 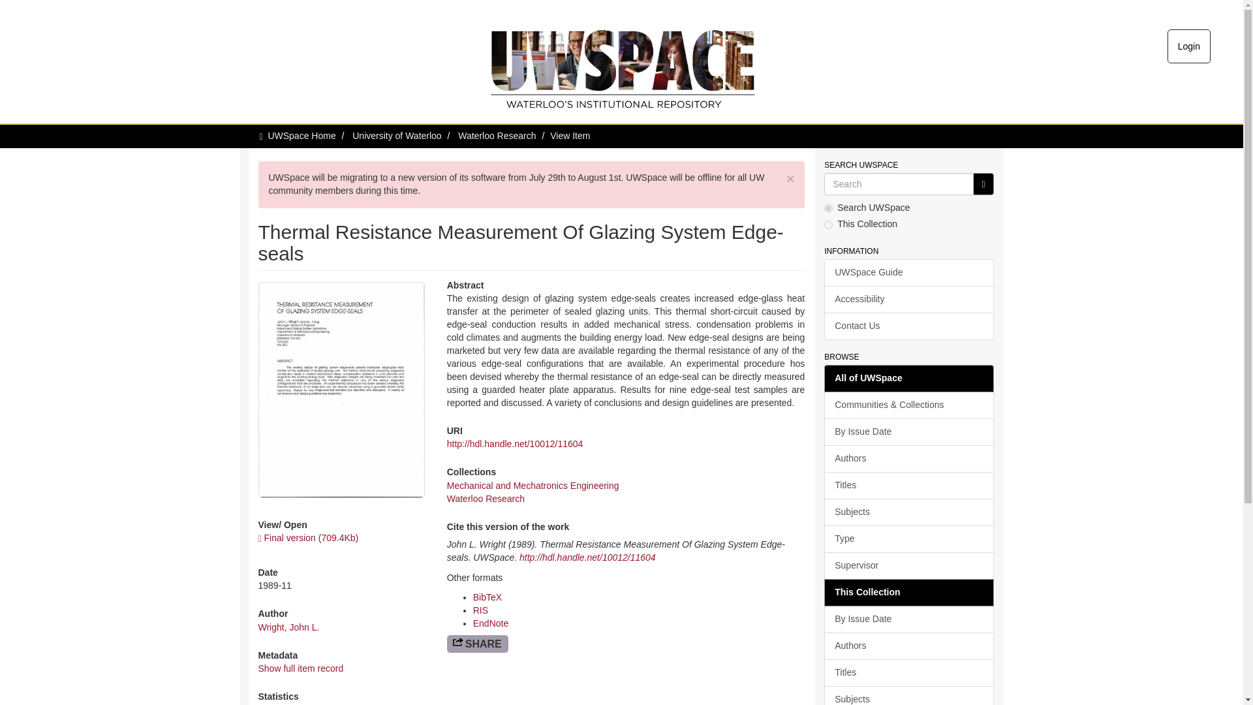 What do you see at coordinates (288, 627) in the screenshot?
I see `Wright, John L.` at bounding box center [288, 627].